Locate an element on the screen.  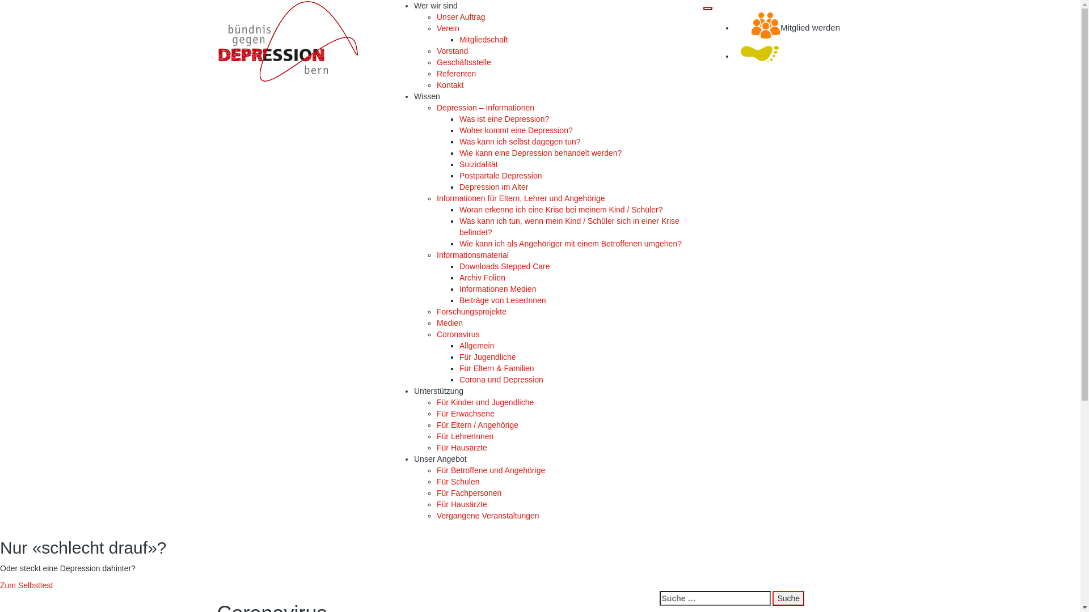
Wer wir sind is located at coordinates (436, 6).